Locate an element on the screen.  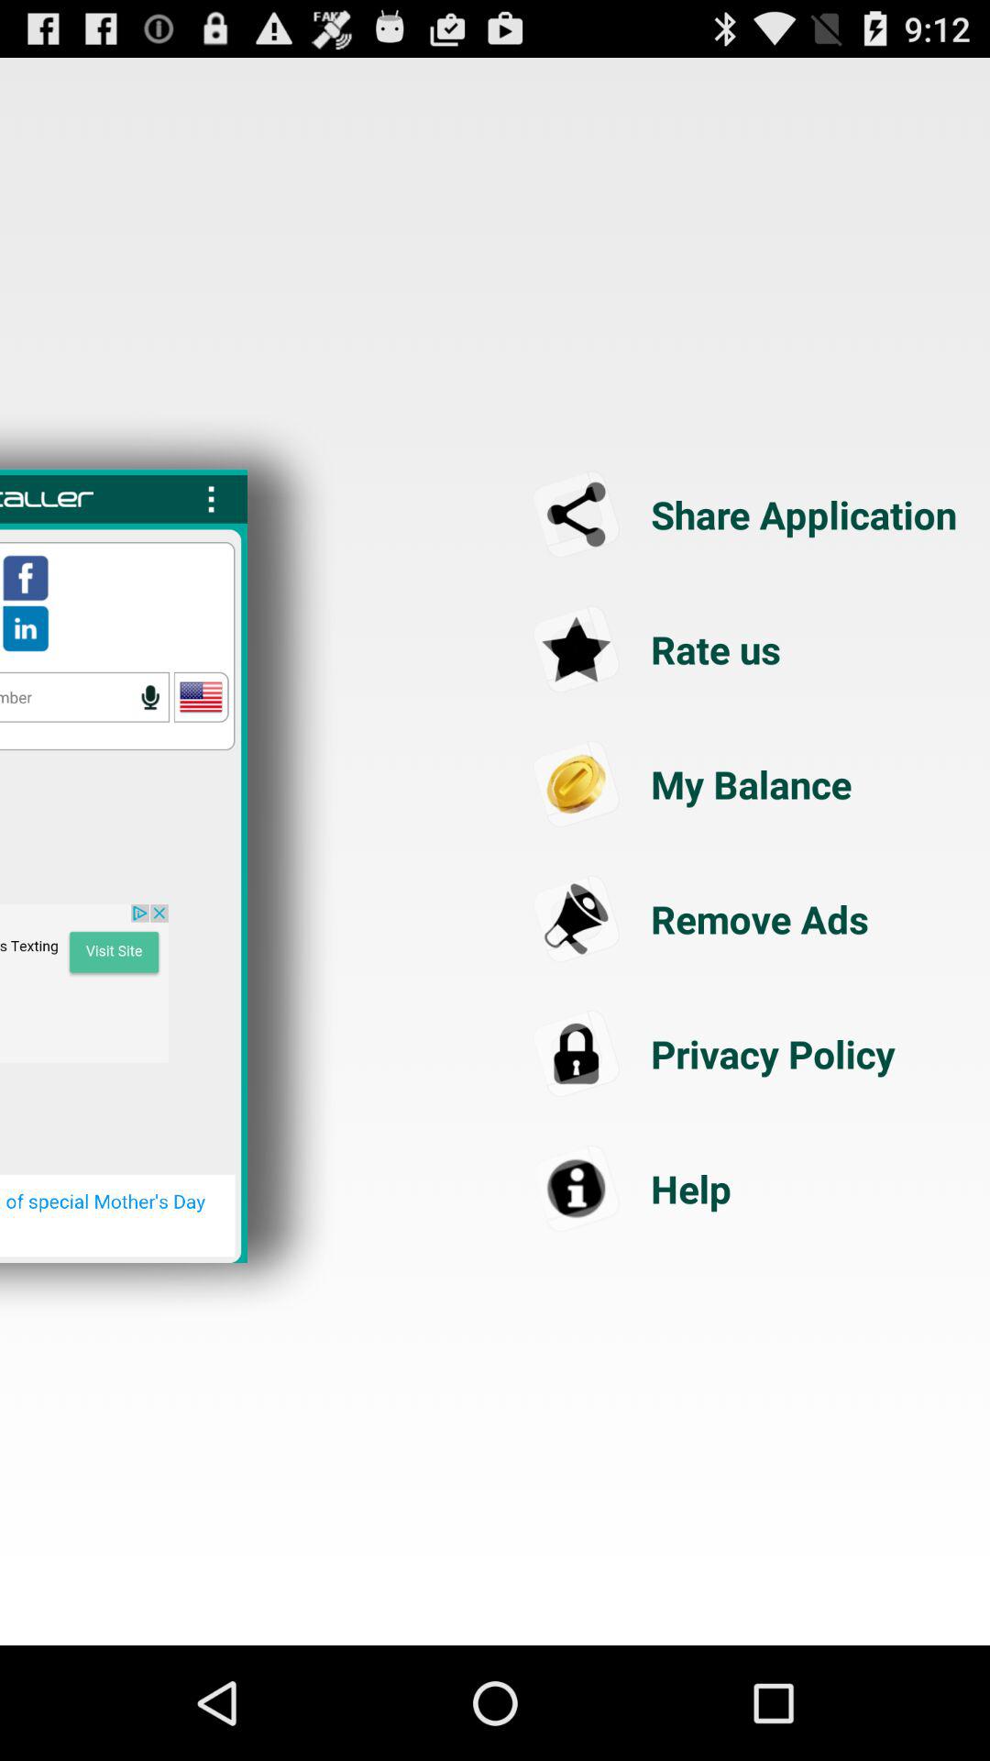
dictate phone number is located at coordinates (150, 697).